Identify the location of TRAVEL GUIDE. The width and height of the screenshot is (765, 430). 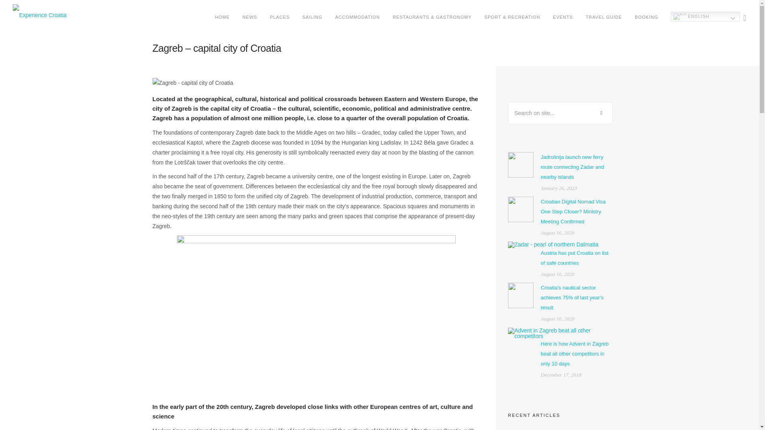
(604, 17).